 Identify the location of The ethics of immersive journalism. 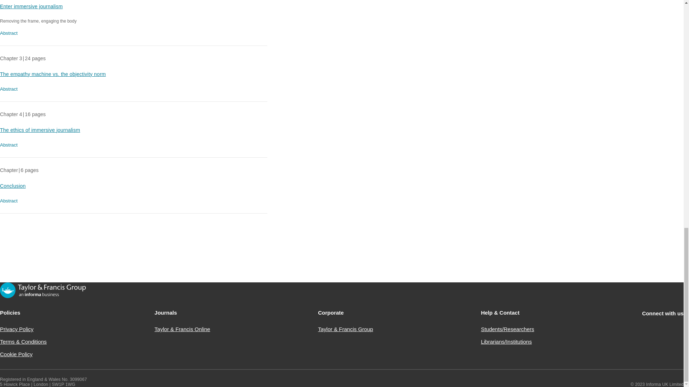
(40, 130).